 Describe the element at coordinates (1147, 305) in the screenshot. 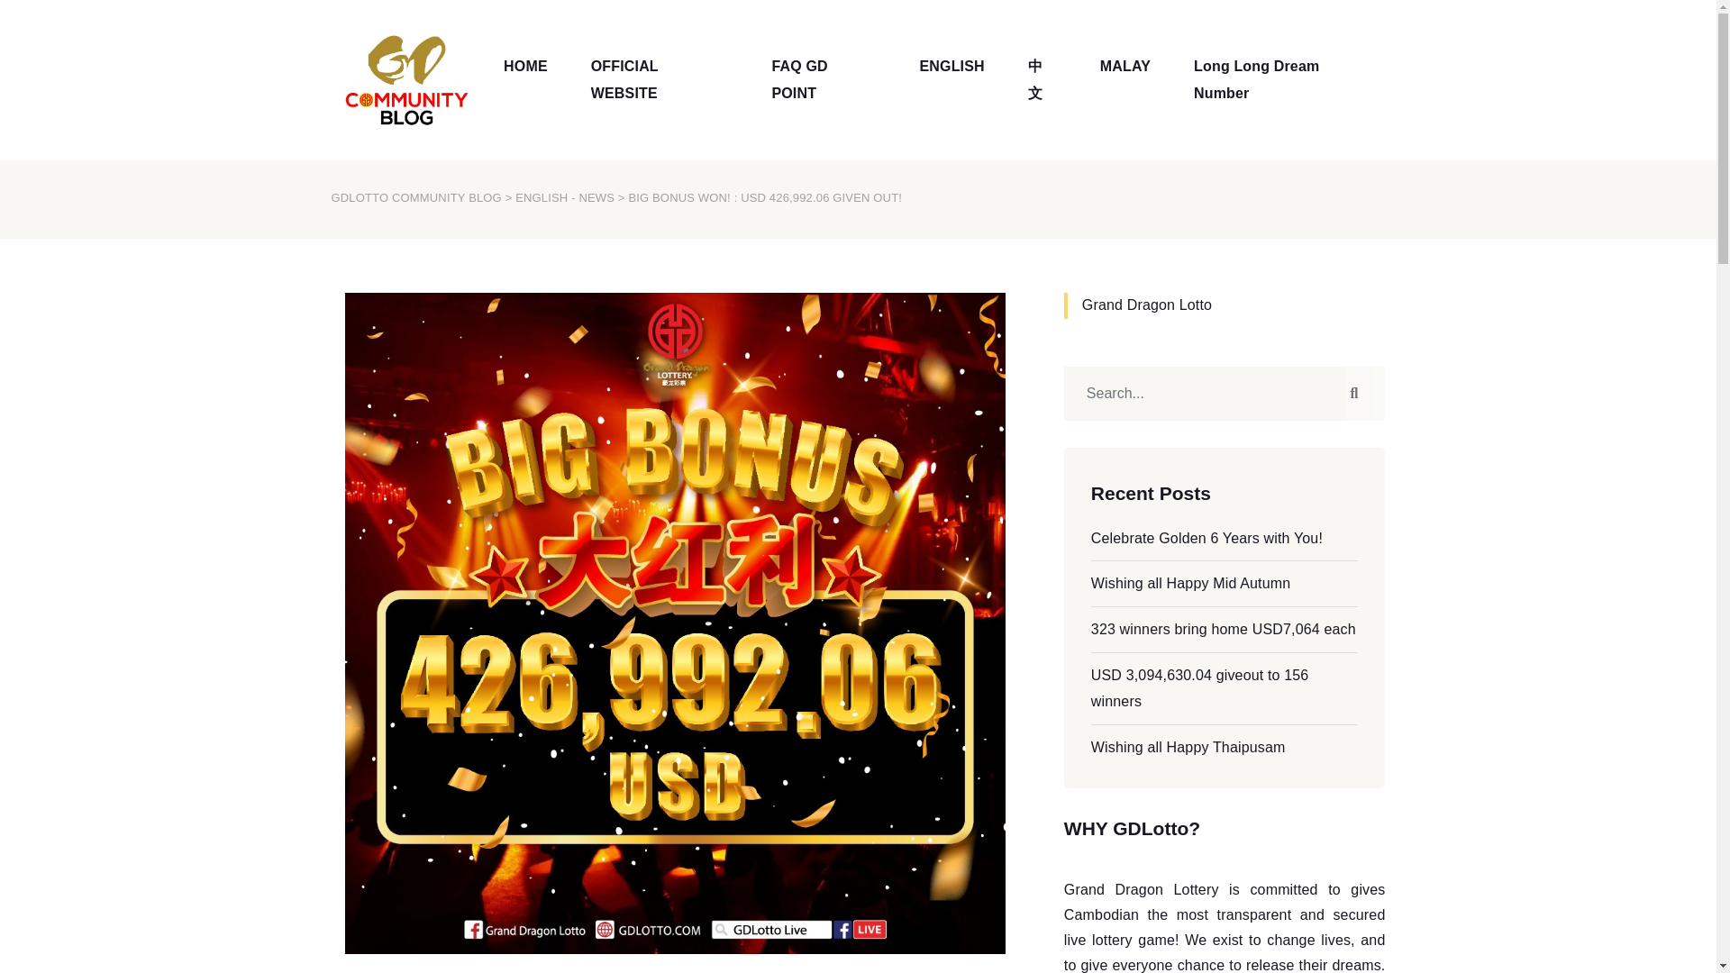

I see `Grand Dragon Lotto` at that location.